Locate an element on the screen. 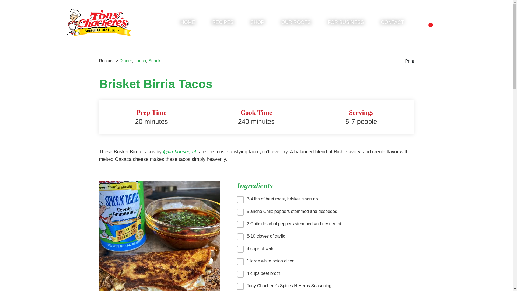  CONTACT is located at coordinates (392, 22).